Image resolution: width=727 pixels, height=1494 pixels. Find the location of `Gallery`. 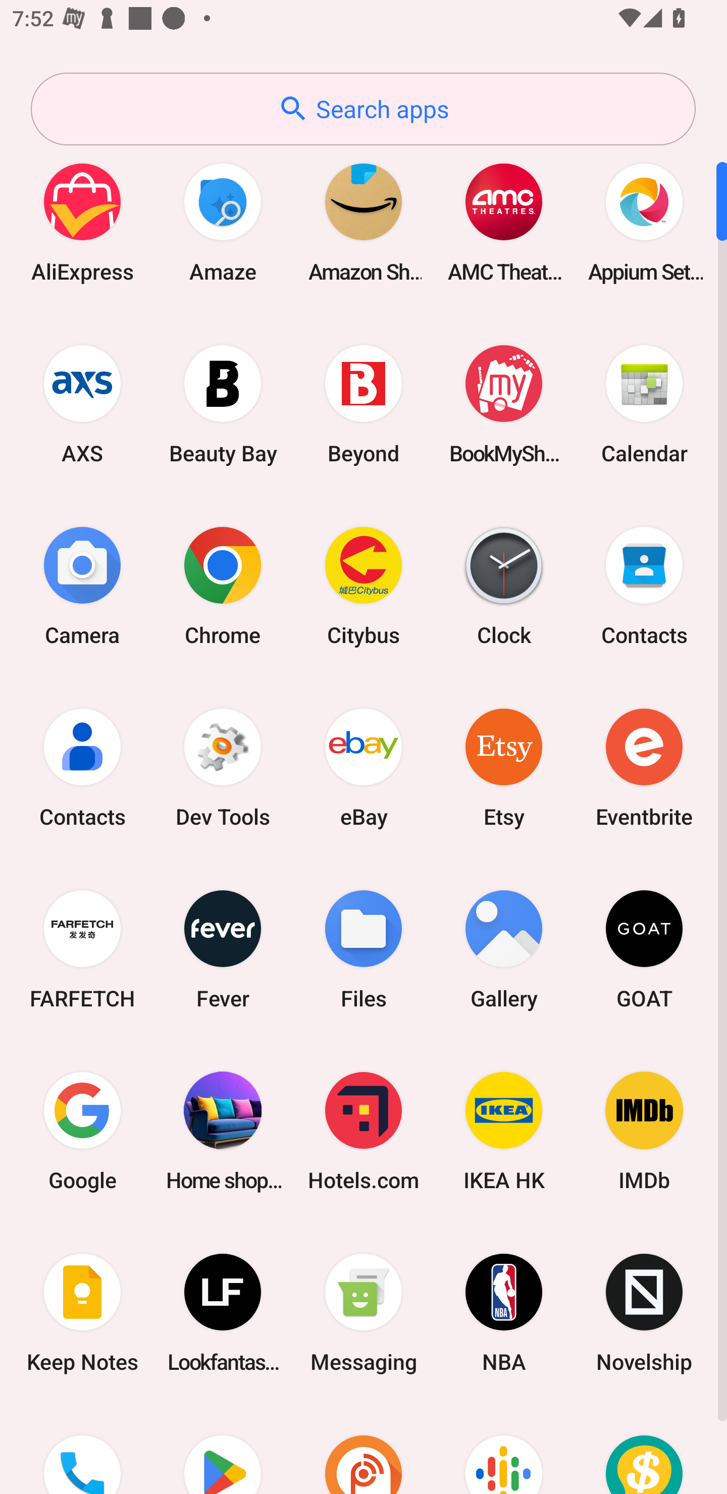

Gallery is located at coordinates (504, 949).